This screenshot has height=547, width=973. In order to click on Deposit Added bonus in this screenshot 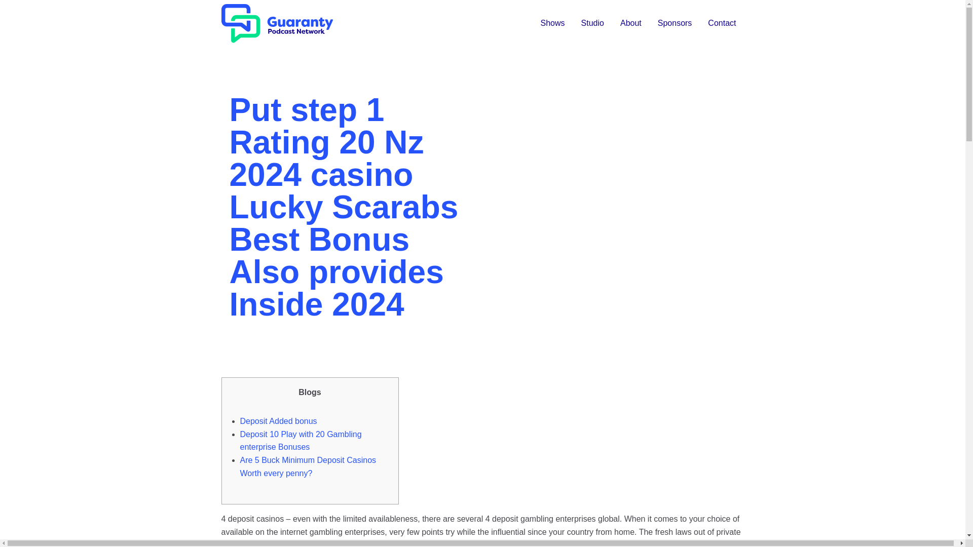, I will do `click(279, 421)`.